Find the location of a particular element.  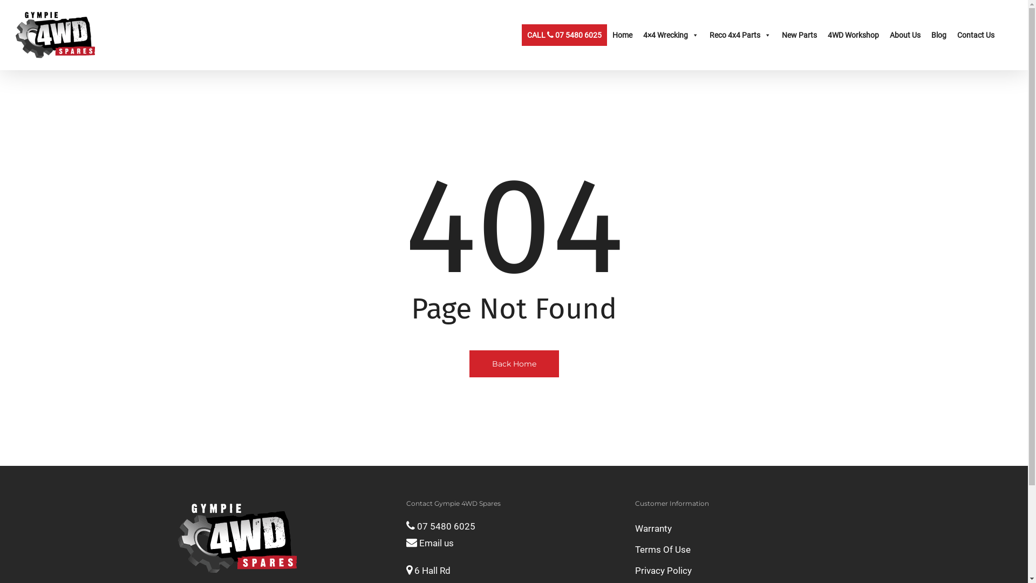

CALL 07 5480 6025 is located at coordinates (564, 35).